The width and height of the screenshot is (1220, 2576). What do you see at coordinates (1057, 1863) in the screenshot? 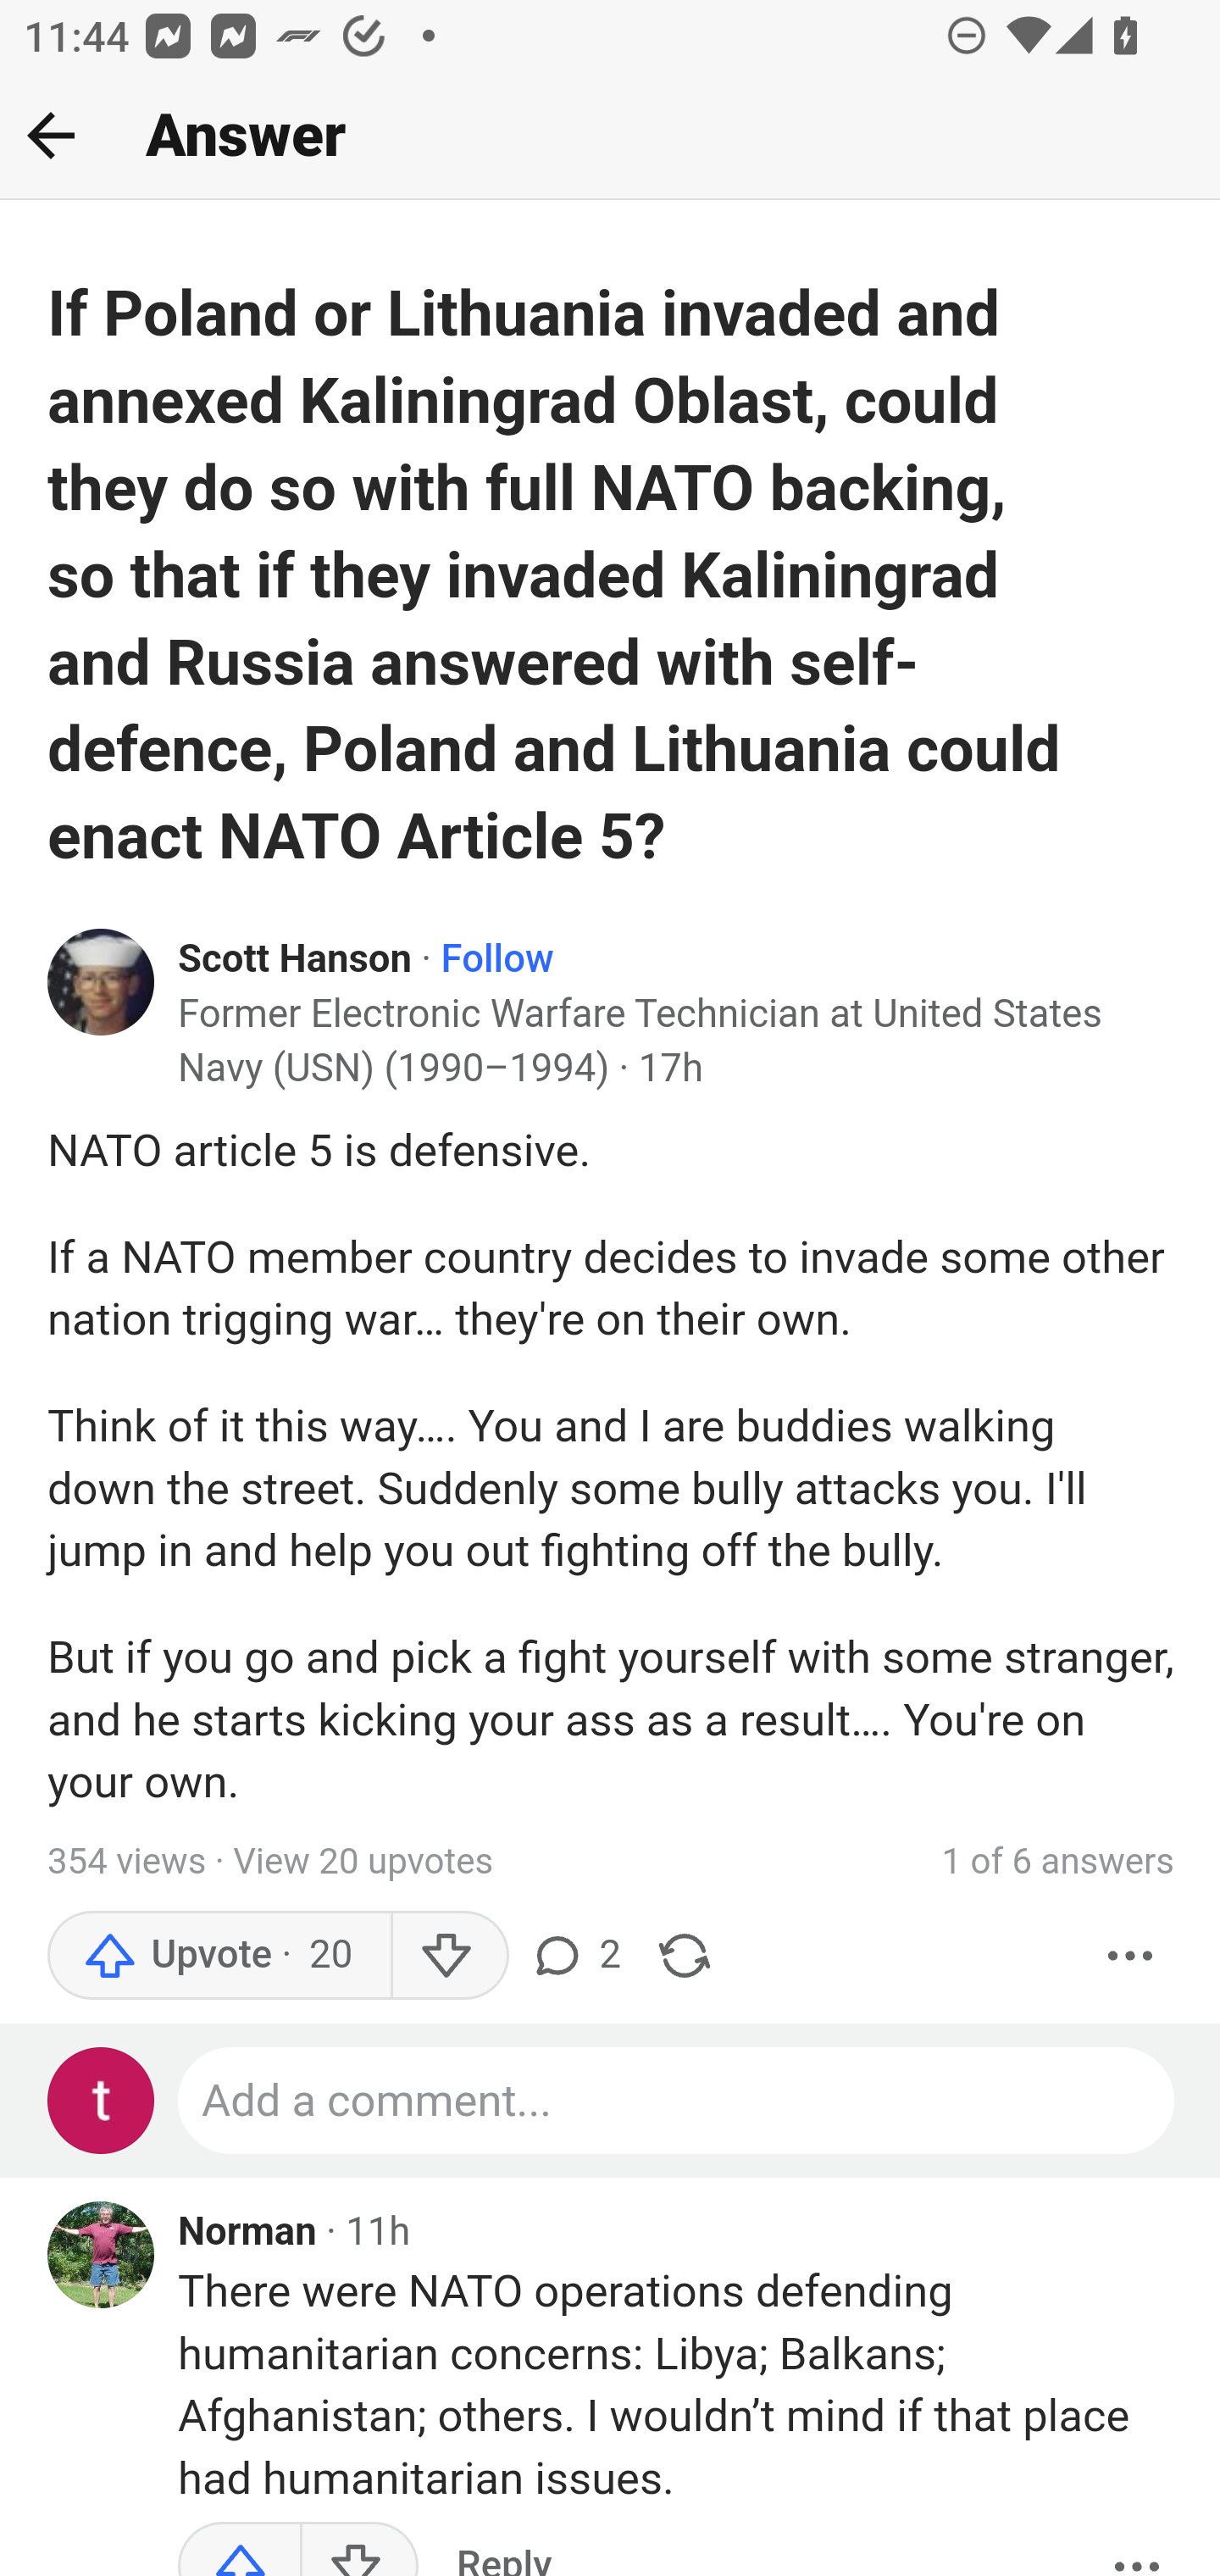
I see `1 of 6 answers` at bounding box center [1057, 1863].